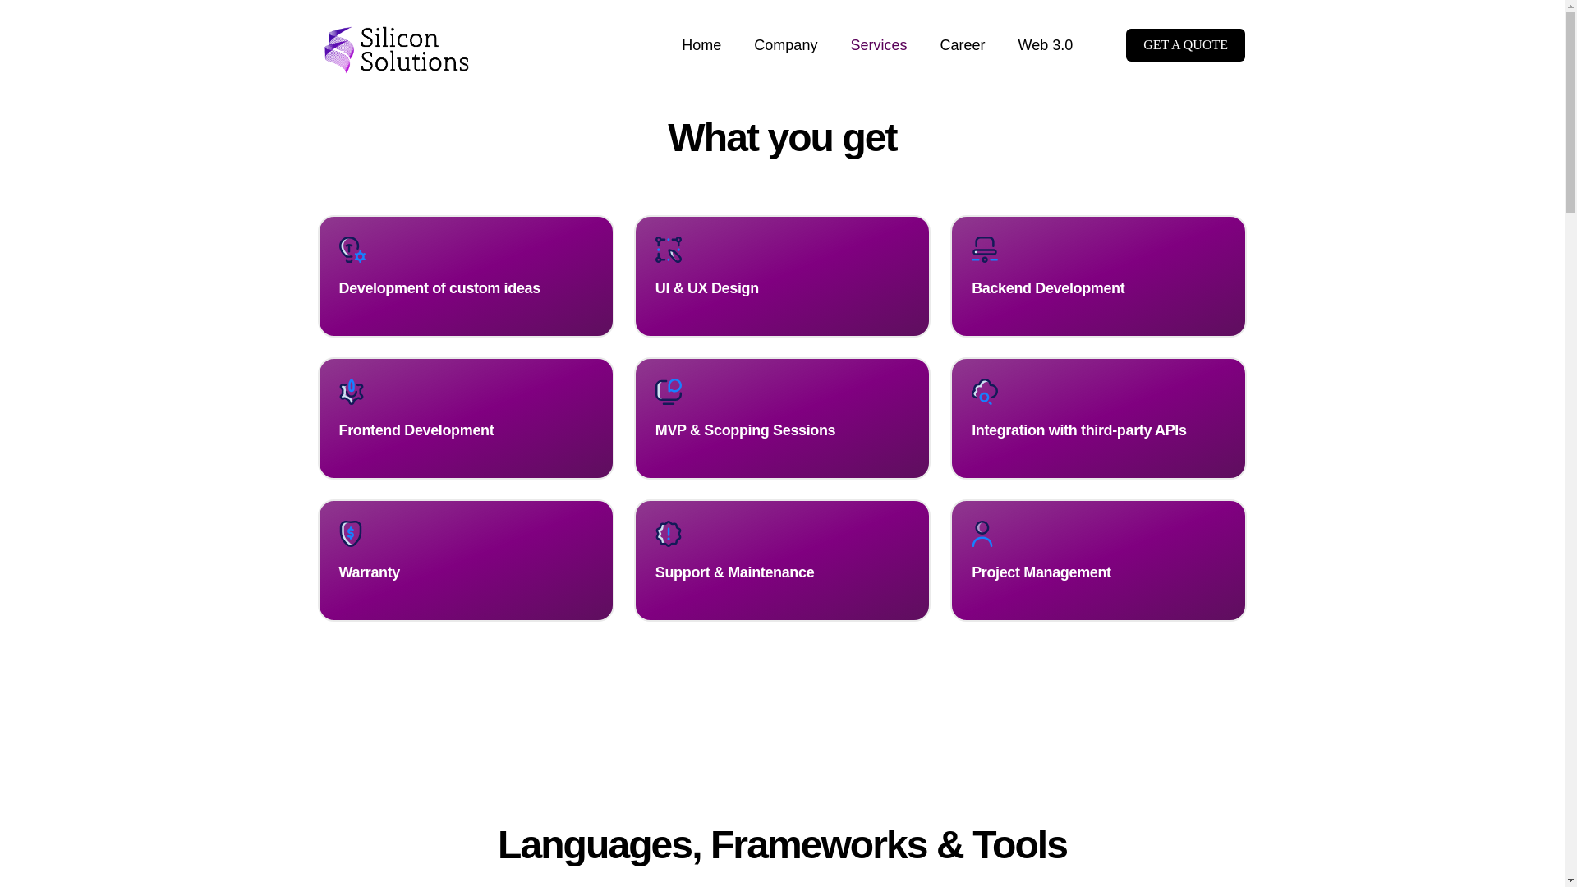  Describe the element at coordinates (878, 45) in the screenshot. I see `Services` at that location.